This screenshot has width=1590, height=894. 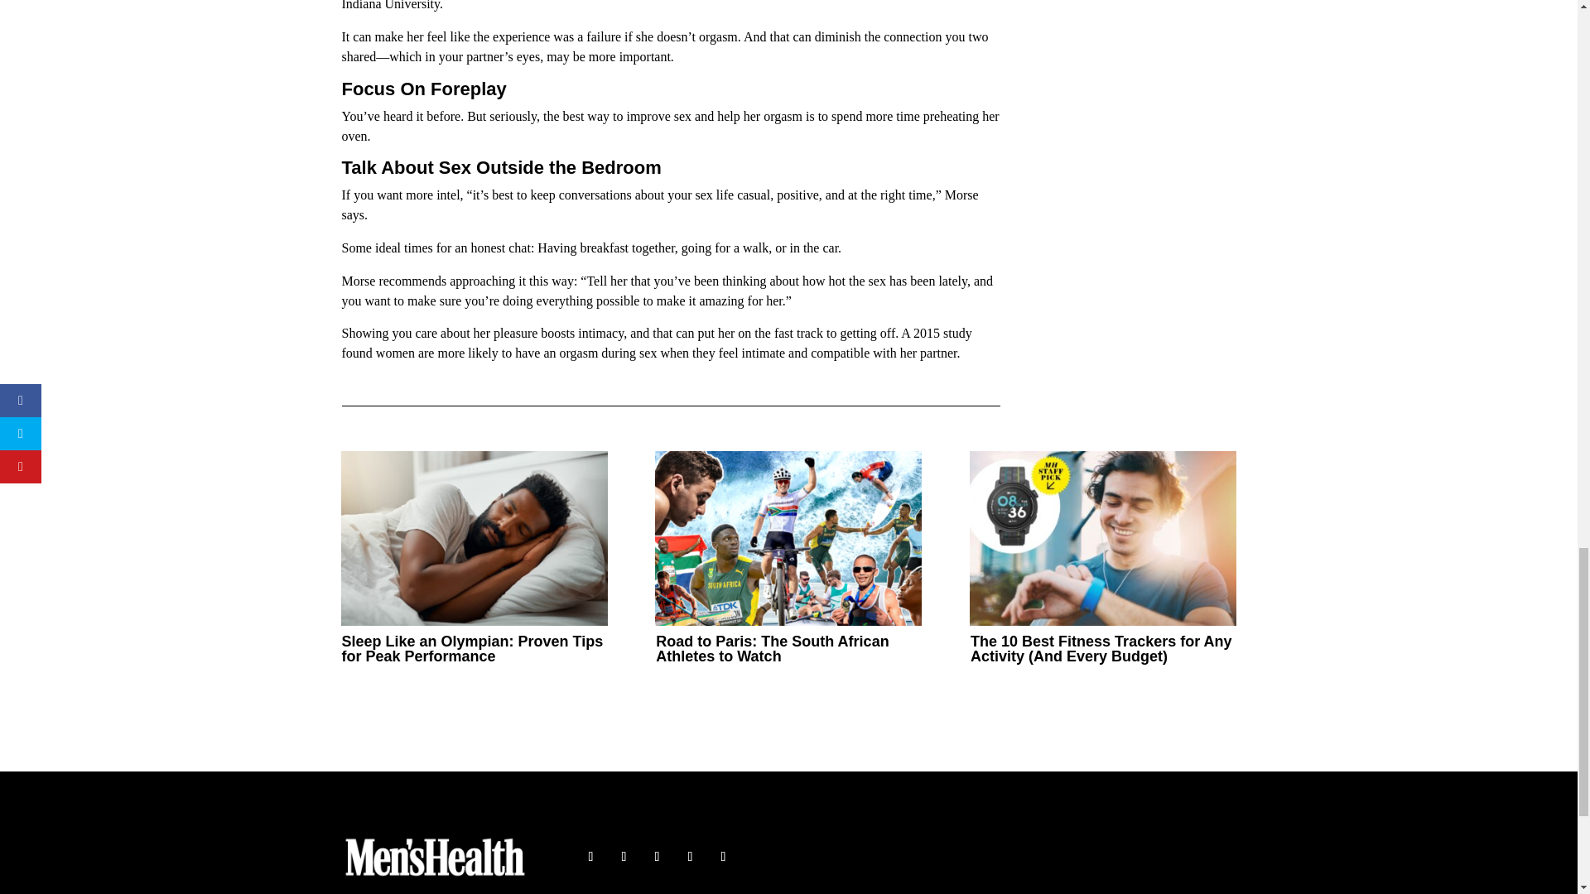 I want to click on Follow on X, so click(x=624, y=856).